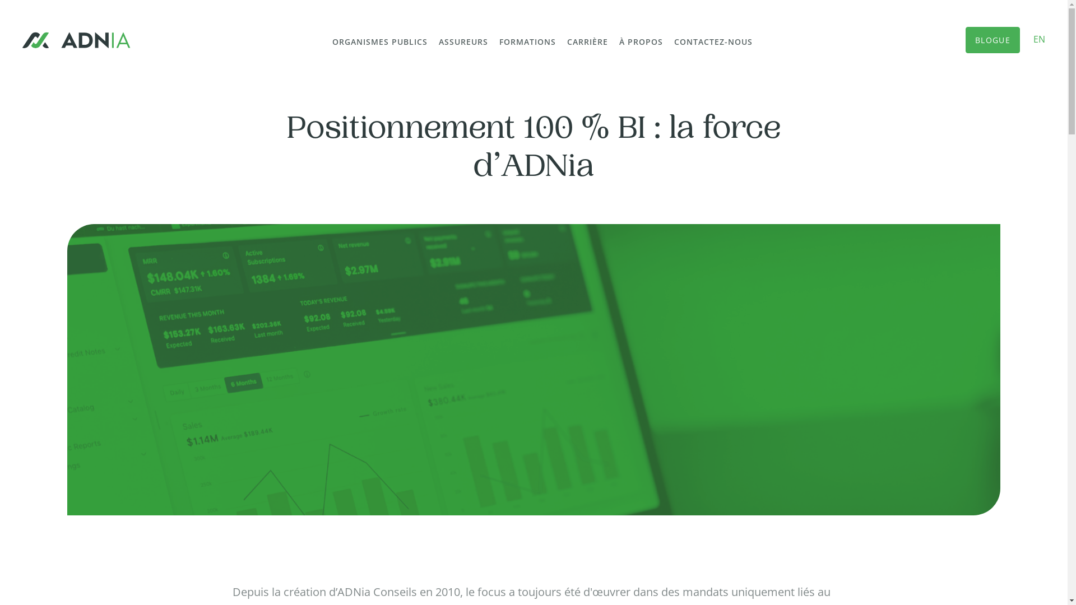 Image resolution: width=1076 pixels, height=605 pixels. I want to click on ORGANISMES PUBLICS, so click(380, 41).